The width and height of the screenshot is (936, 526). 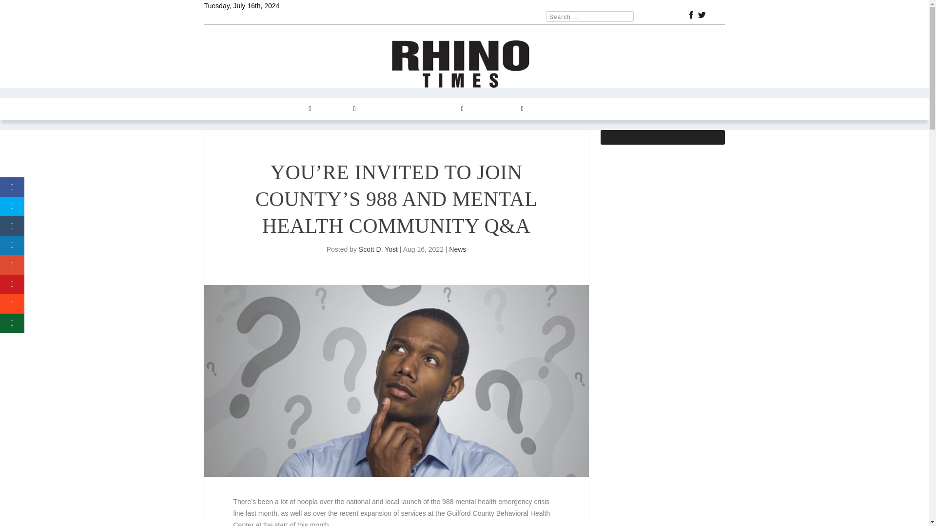 I want to click on ABOUT US, so click(x=552, y=109).